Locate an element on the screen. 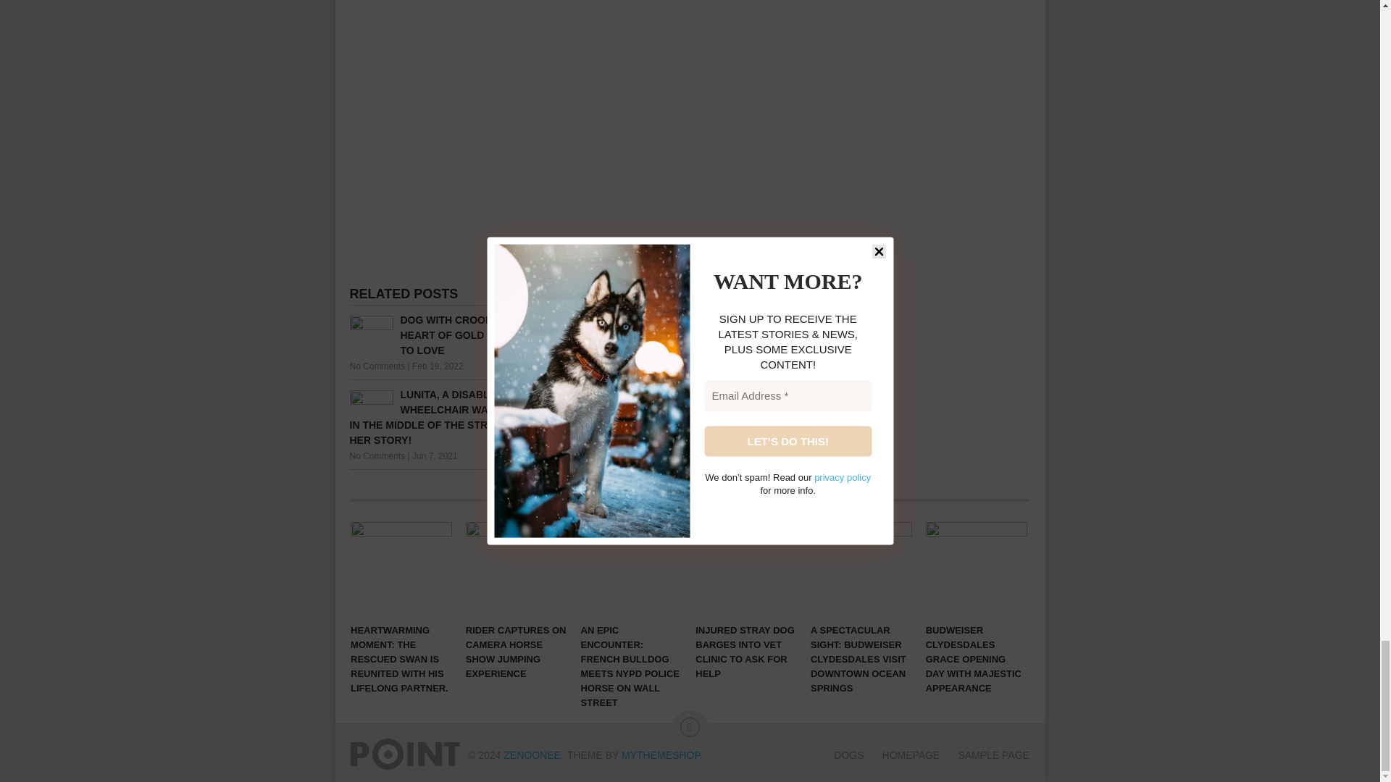 This screenshot has width=1391, height=782. RIDER CAPTURES ON CAMERA HORSE SHOW JUMPING EXPERIENCE is located at coordinates (517, 569).